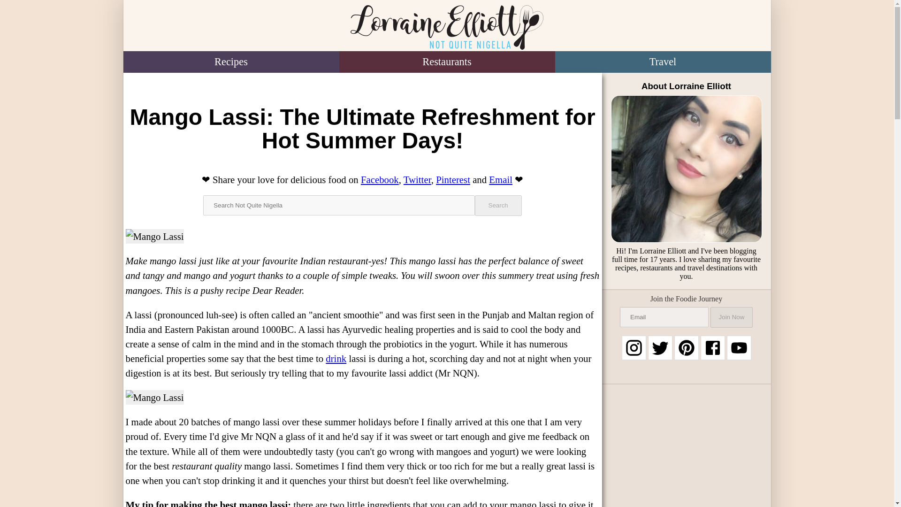 This screenshot has height=507, width=901. What do you see at coordinates (230, 62) in the screenshot?
I see `Recipes` at bounding box center [230, 62].